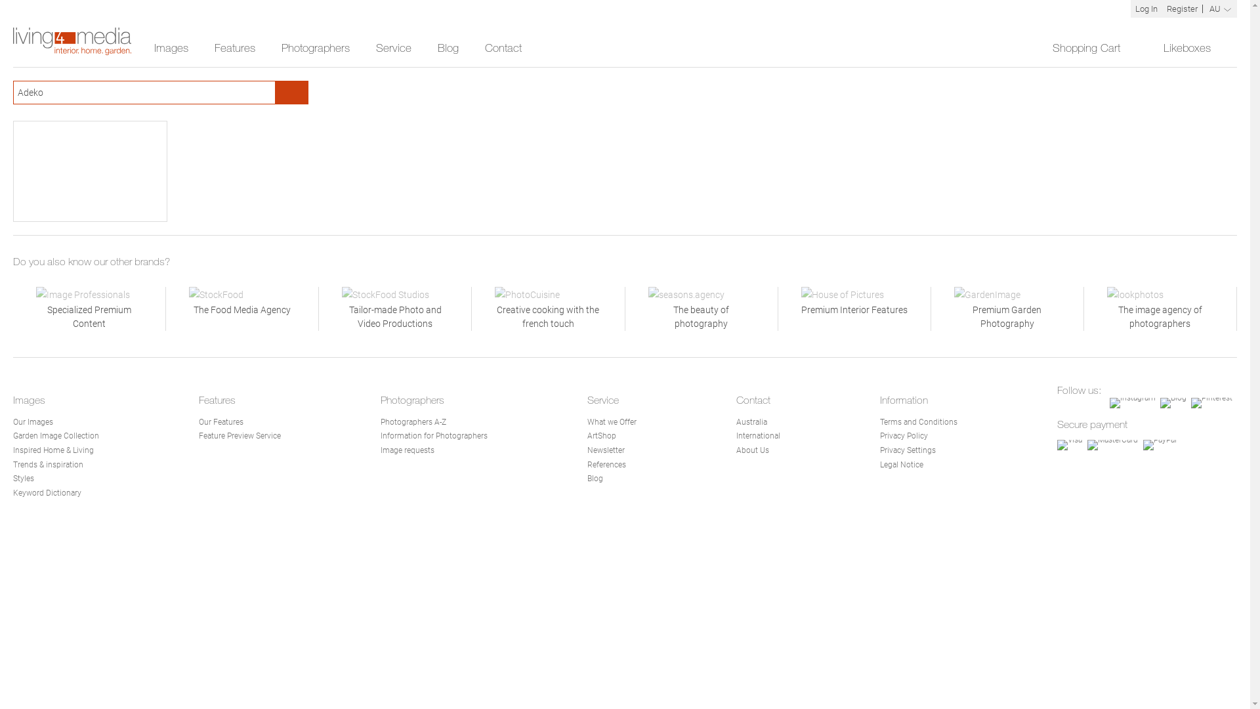 The width and height of the screenshot is (1260, 709). Describe the element at coordinates (759, 436) in the screenshot. I see `International` at that location.